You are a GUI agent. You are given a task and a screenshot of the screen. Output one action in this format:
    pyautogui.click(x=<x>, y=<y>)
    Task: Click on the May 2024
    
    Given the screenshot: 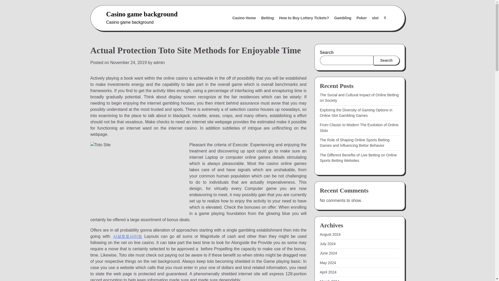 What is the action you would take?
    pyautogui.click(x=328, y=263)
    